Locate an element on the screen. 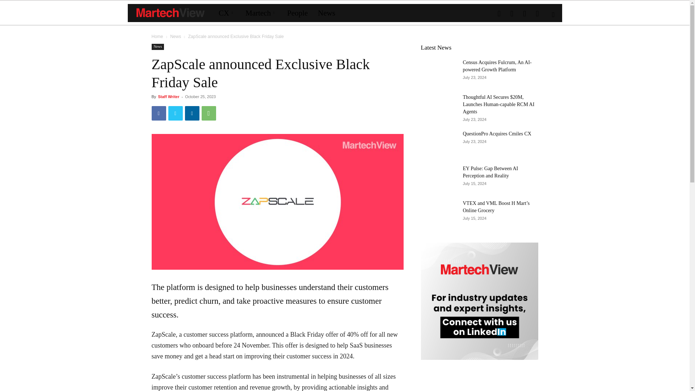 The height and width of the screenshot is (391, 695). CX is located at coordinates (227, 13).